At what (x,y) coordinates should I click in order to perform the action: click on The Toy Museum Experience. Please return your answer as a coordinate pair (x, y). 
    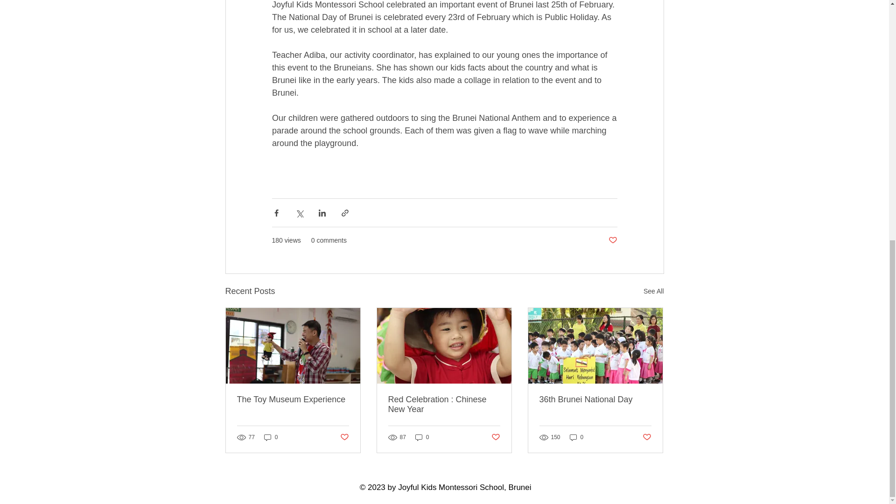
    Looking at the image, I should click on (293, 399).